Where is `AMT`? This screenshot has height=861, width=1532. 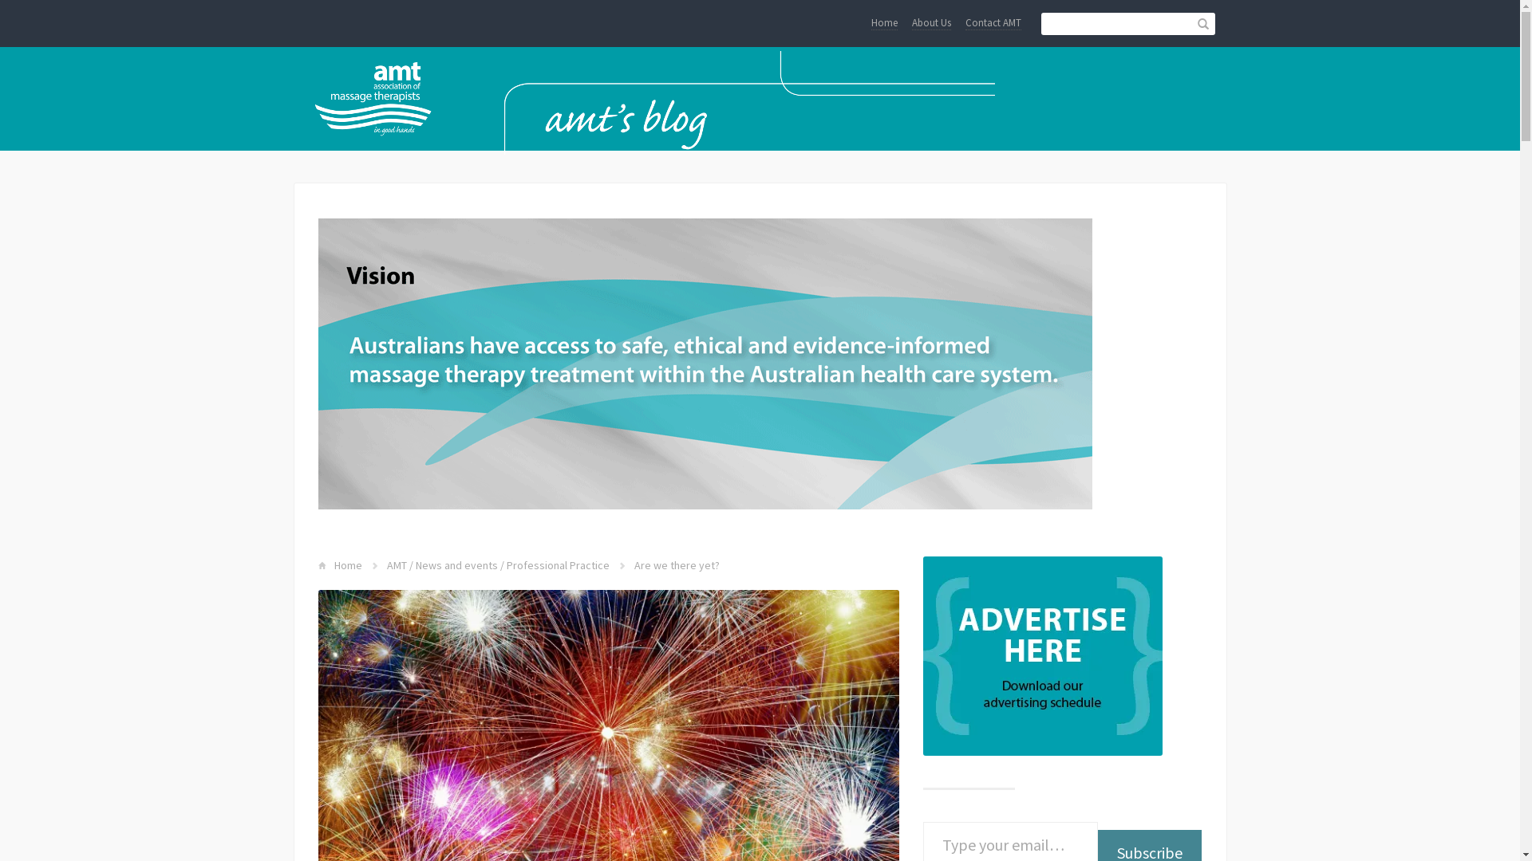
AMT is located at coordinates (396, 565).